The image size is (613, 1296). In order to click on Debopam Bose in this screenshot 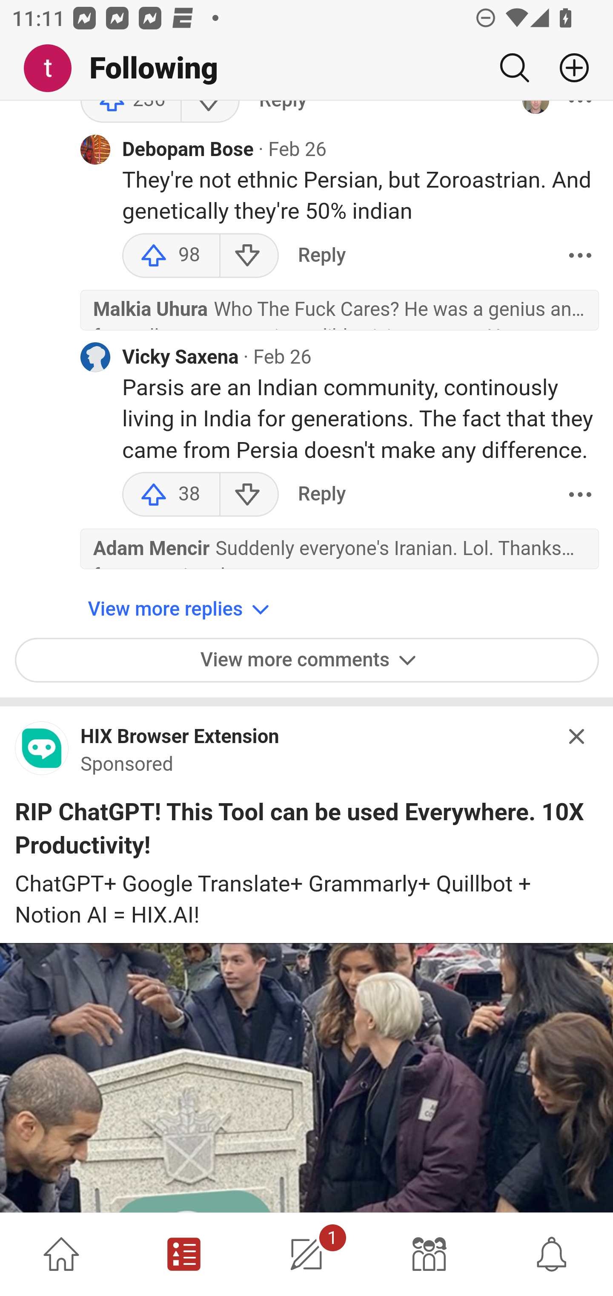, I will do `click(188, 150)`.